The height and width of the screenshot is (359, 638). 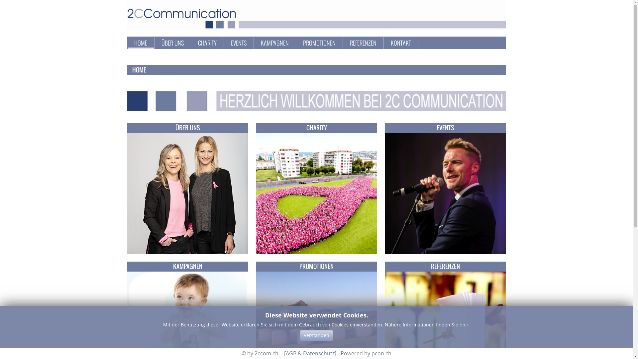 What do you see at coordinates (464, 324) in the screenshot?
I see `hier` at bounding box center [464, 324].